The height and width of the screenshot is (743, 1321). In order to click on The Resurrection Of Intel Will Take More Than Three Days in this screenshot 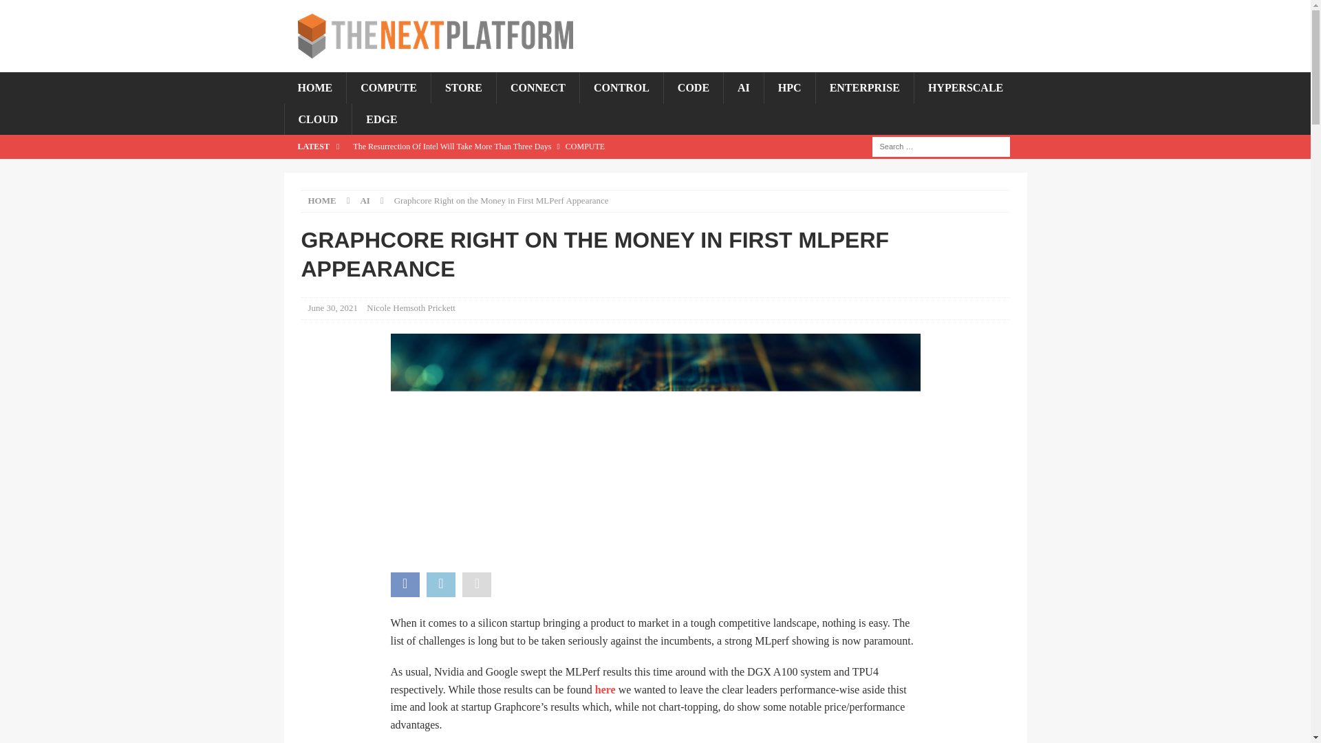, I will do `click(555, 146)`.